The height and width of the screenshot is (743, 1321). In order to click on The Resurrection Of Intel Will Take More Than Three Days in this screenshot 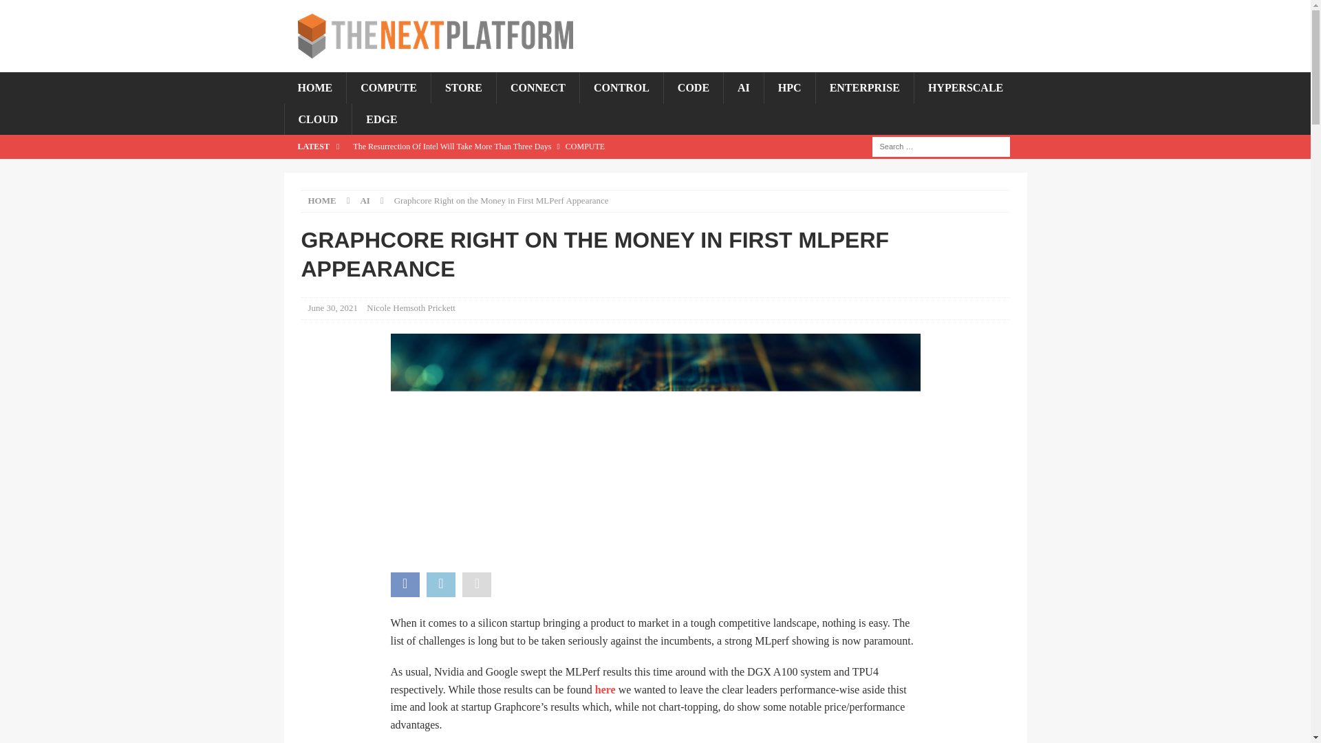, I will do `click(555, 146)`.